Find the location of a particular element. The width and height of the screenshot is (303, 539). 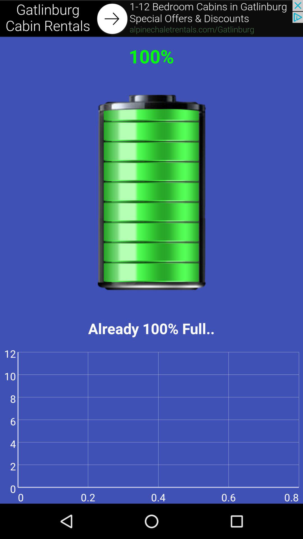

go back is located at coordinates (151, 19).